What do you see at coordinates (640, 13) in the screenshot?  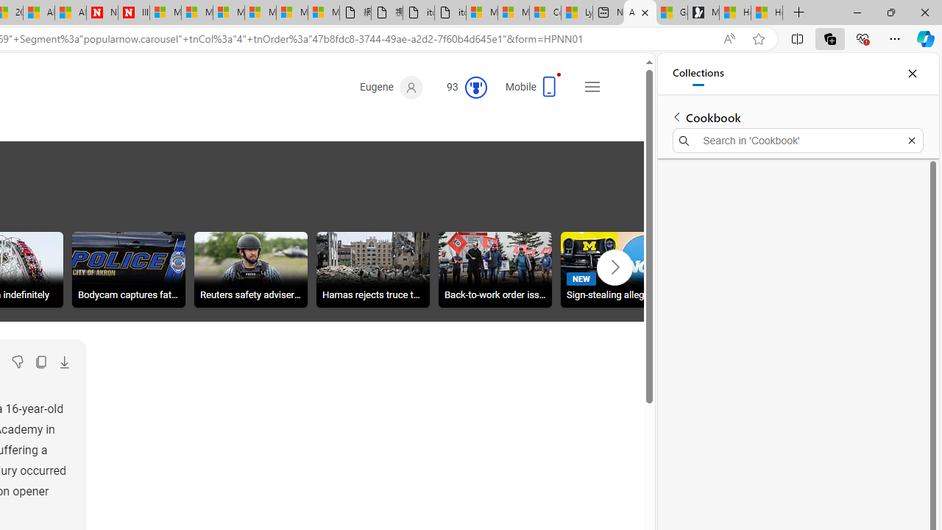 I see `Alabama high school quarterback dies - Search` at bounding box center [640, 13].